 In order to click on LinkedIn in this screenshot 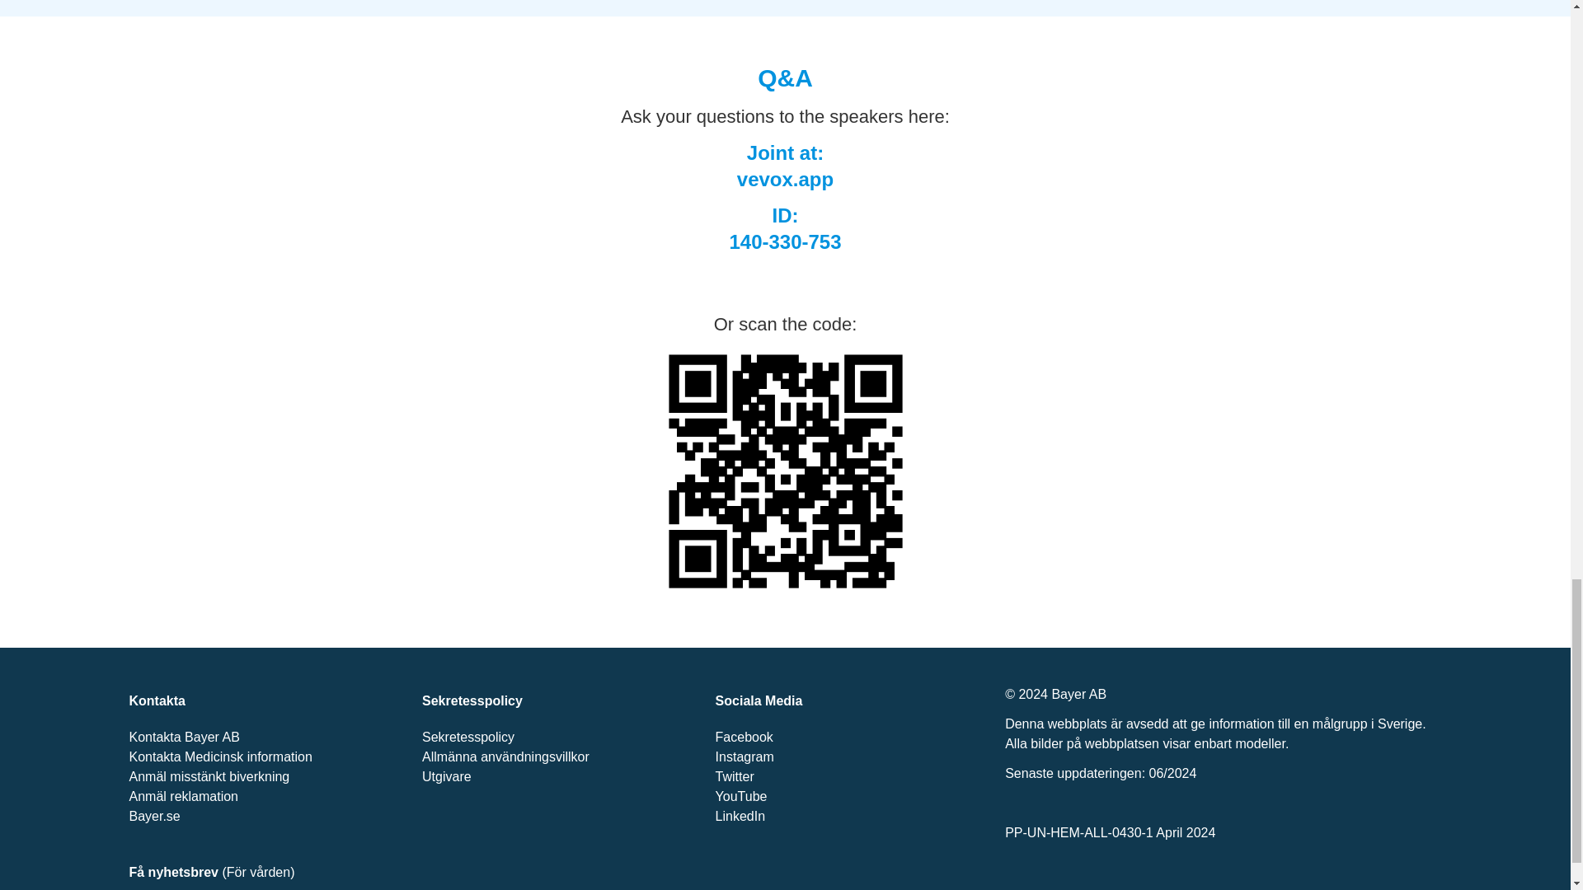, I will do `click(740, 816)`.